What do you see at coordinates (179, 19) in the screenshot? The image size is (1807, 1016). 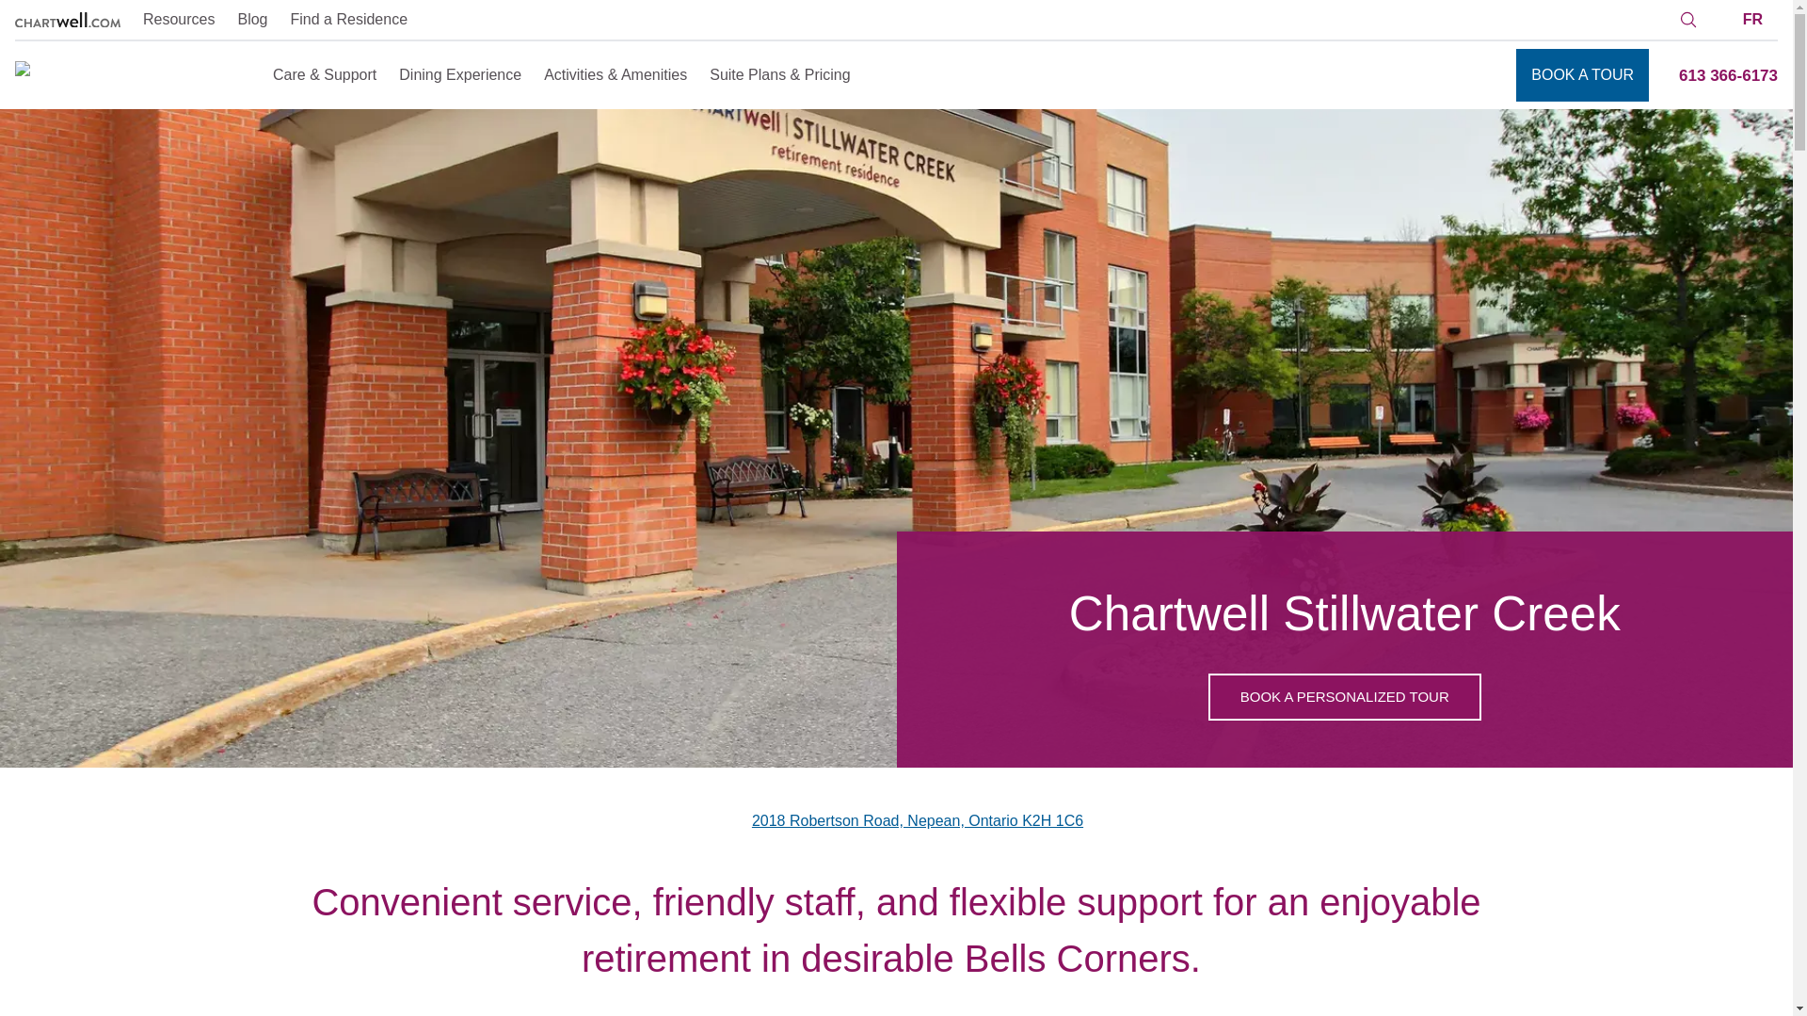 I see `Resources` at bounding box center [179, 19].